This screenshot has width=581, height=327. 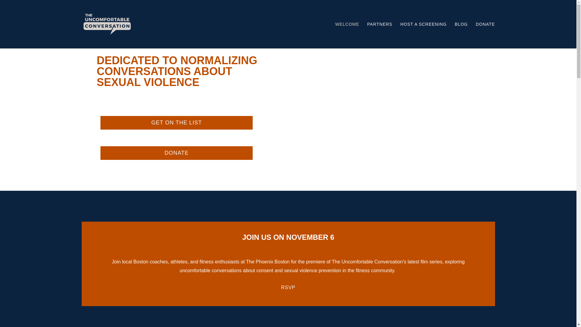 What do you see at coordinates (347, 35) in the screenshot?
I see `WELCOME` at bounding box center [347, 35].